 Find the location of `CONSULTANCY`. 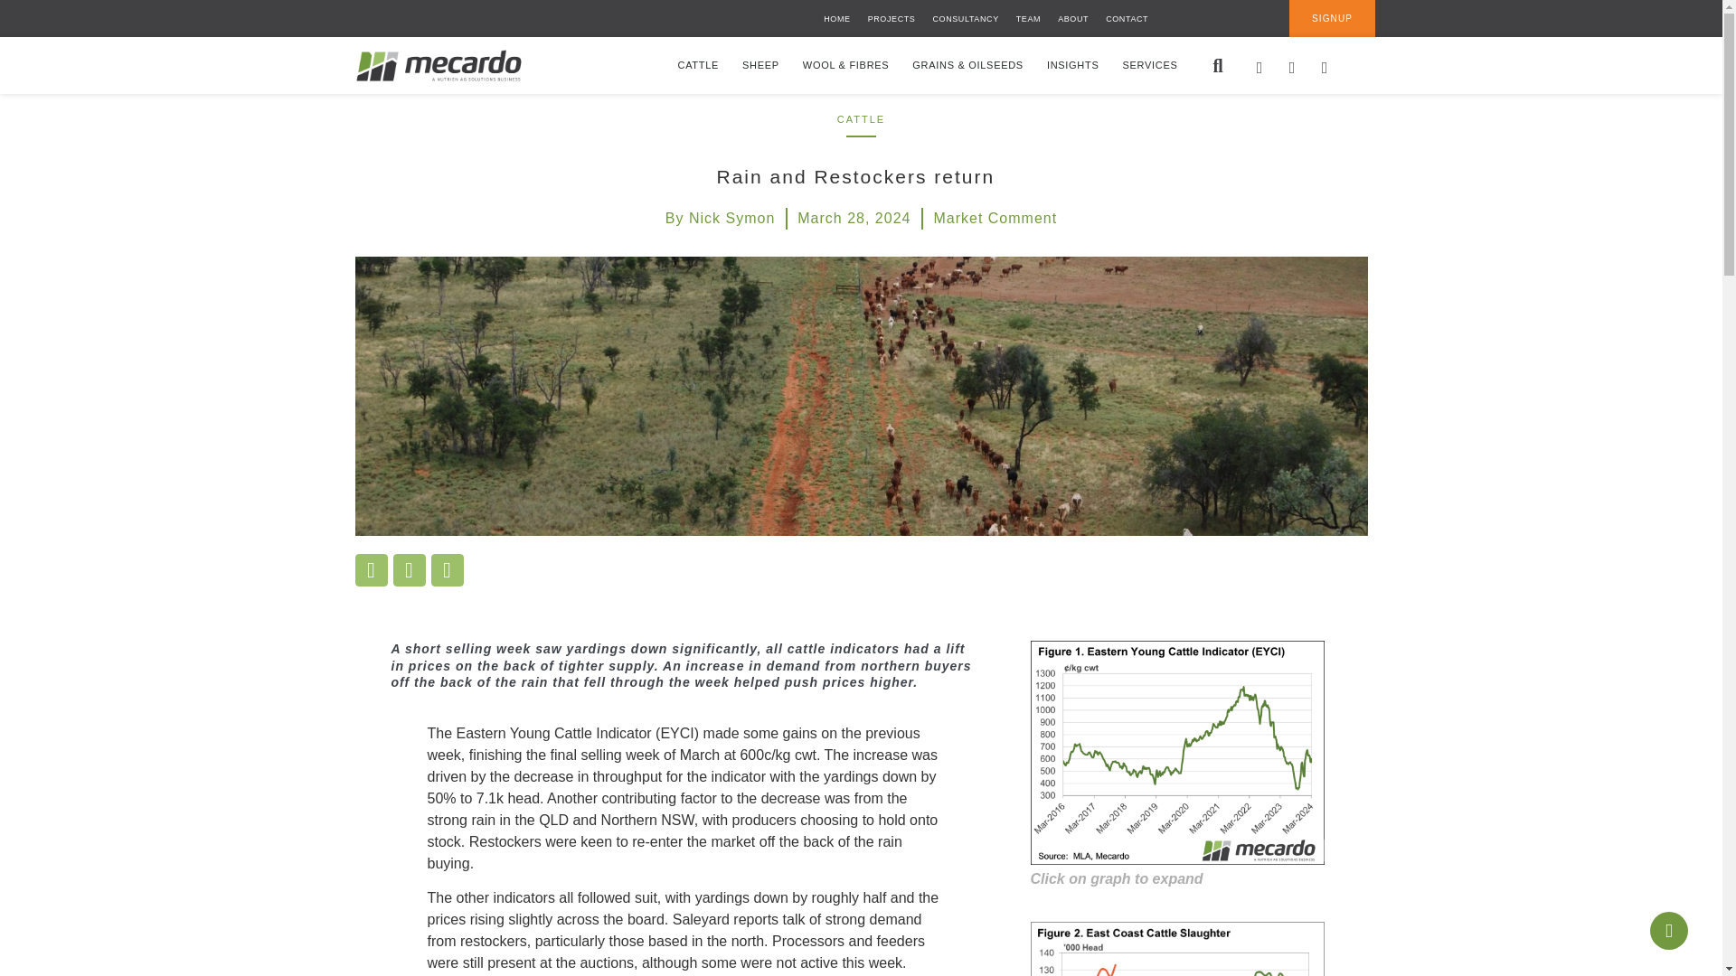

CONSULTANCY is located at coordinates (966, 18).